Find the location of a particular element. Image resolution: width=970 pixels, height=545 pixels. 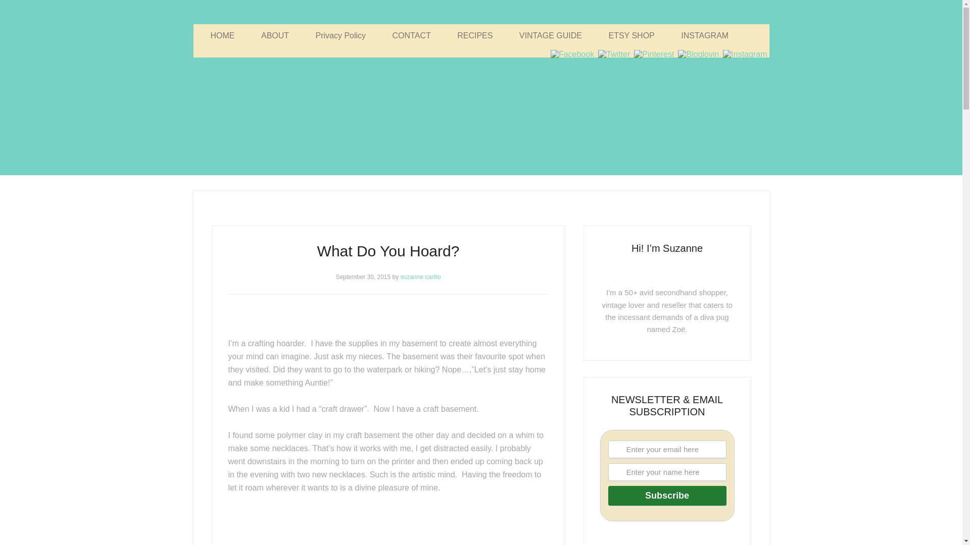

Instagram is located at coordinates (745, 54).